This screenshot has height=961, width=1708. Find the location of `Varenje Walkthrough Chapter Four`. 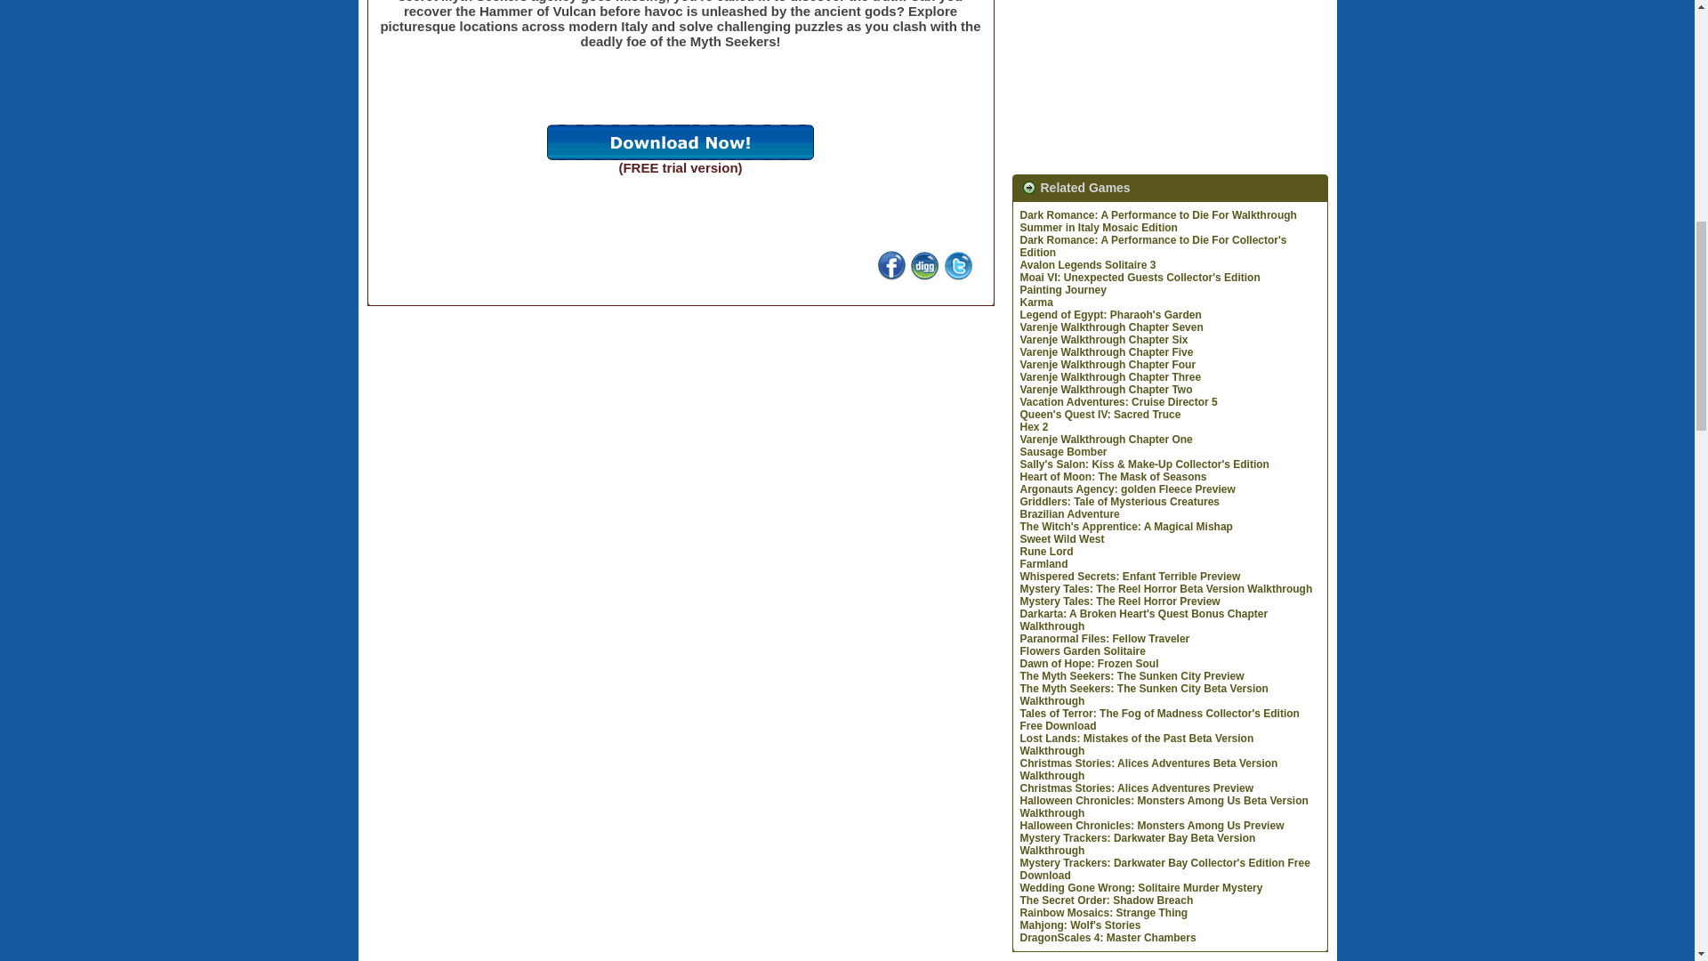

Varenje Walkthrough Chapter Four is located at coordinates (1108, 364).